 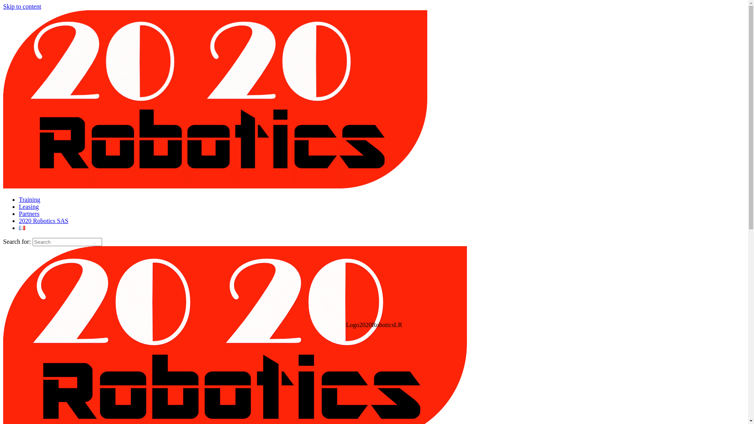 What do you see at coordinates (44, 221) in the screenshot?
I see `2020 Robotics SAS` at bounding box center [44, 221].